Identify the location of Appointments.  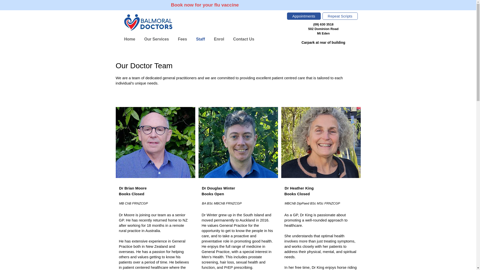
(304, 16).